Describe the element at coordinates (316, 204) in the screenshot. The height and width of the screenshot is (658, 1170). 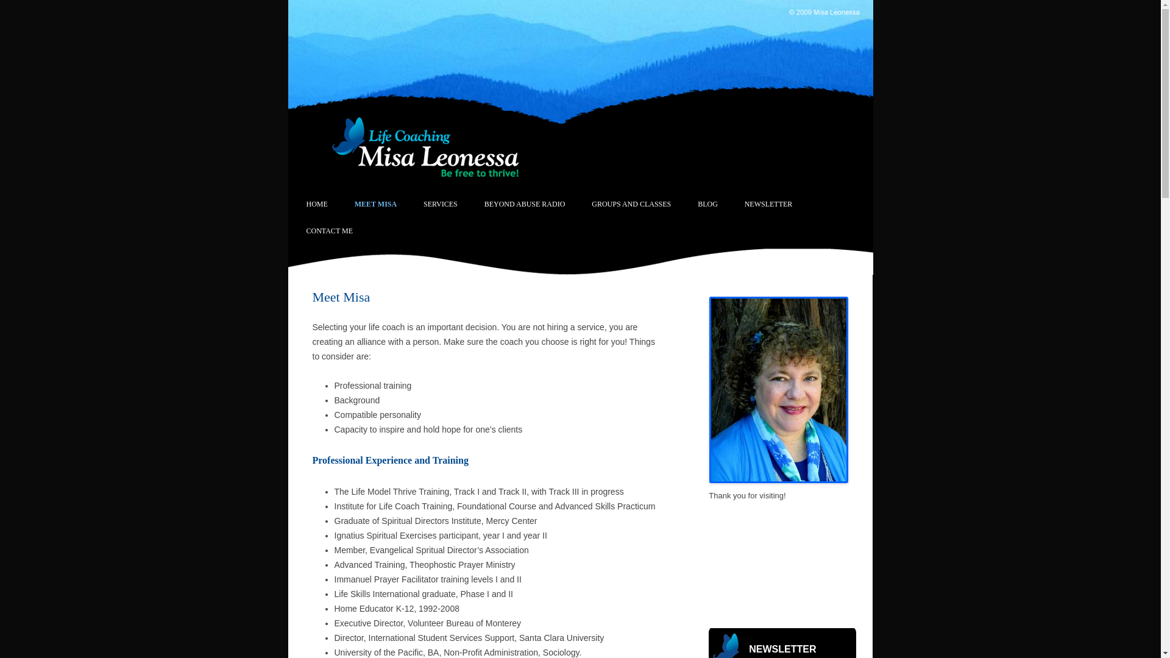
I see `HOME` at that location.